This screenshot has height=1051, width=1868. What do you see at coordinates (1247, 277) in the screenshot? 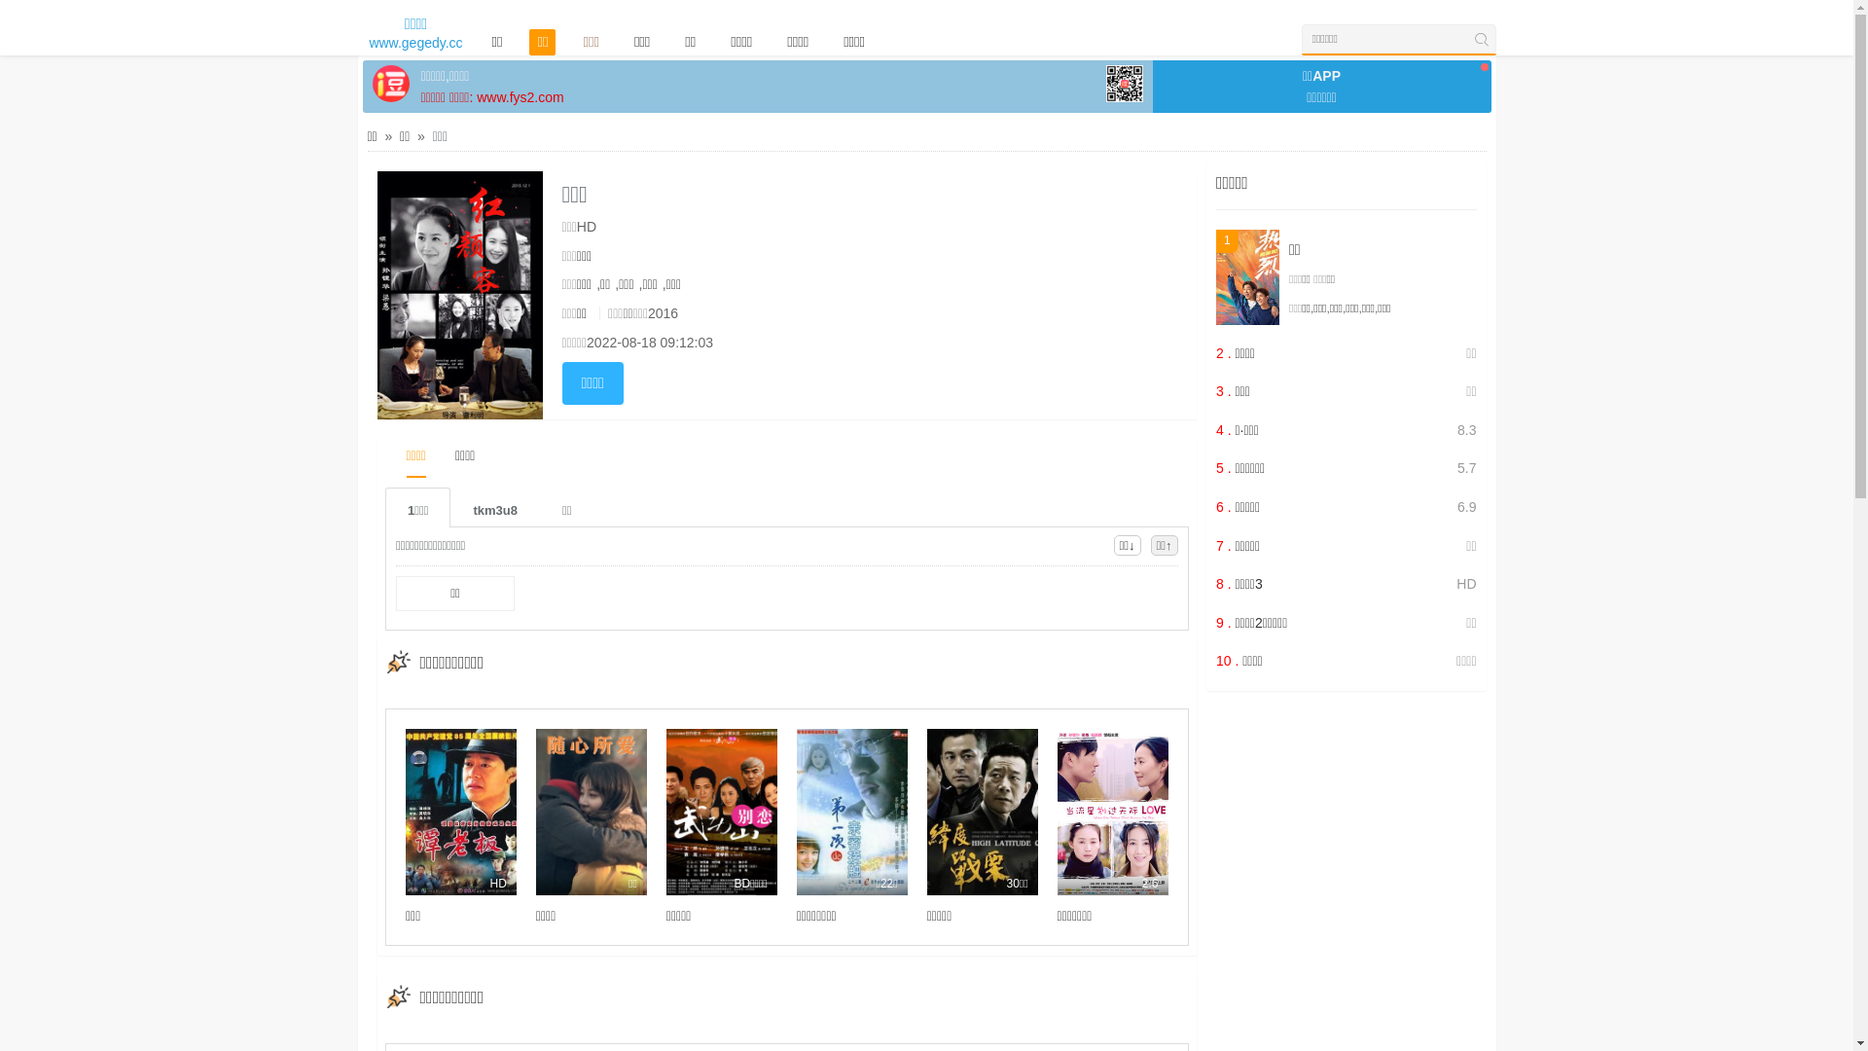
I see `1` at bounding box center [1247, 277].